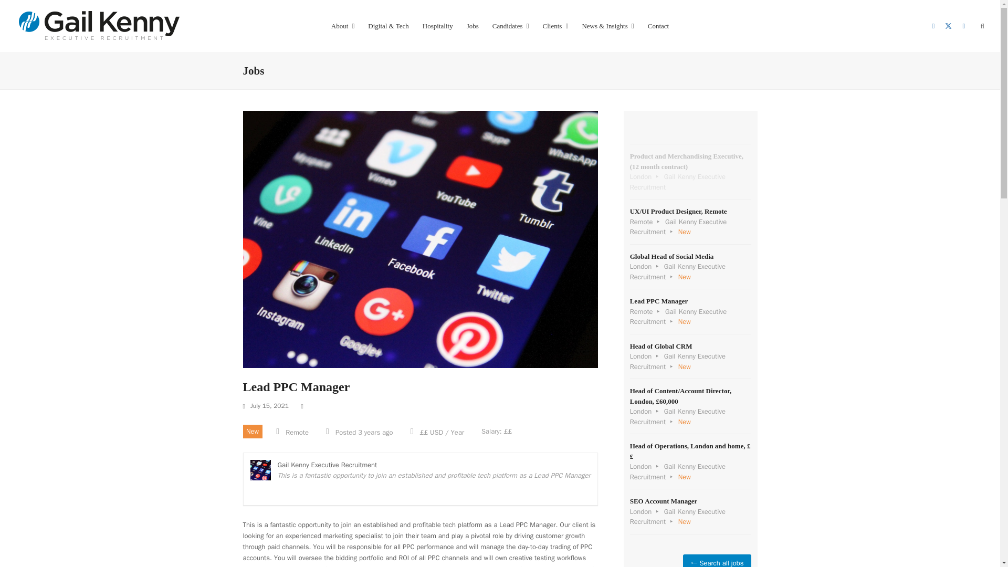 The height and width of the screenshot is (567, 1008). What do you see at coordinates (511, 26) in the screenshot?
I see `Candidates` at bounding box center [511, 26].